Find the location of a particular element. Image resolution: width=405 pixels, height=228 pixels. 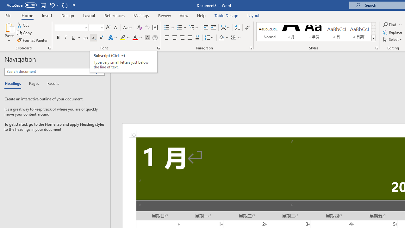

Replace... is located at coordinates (393, 32).